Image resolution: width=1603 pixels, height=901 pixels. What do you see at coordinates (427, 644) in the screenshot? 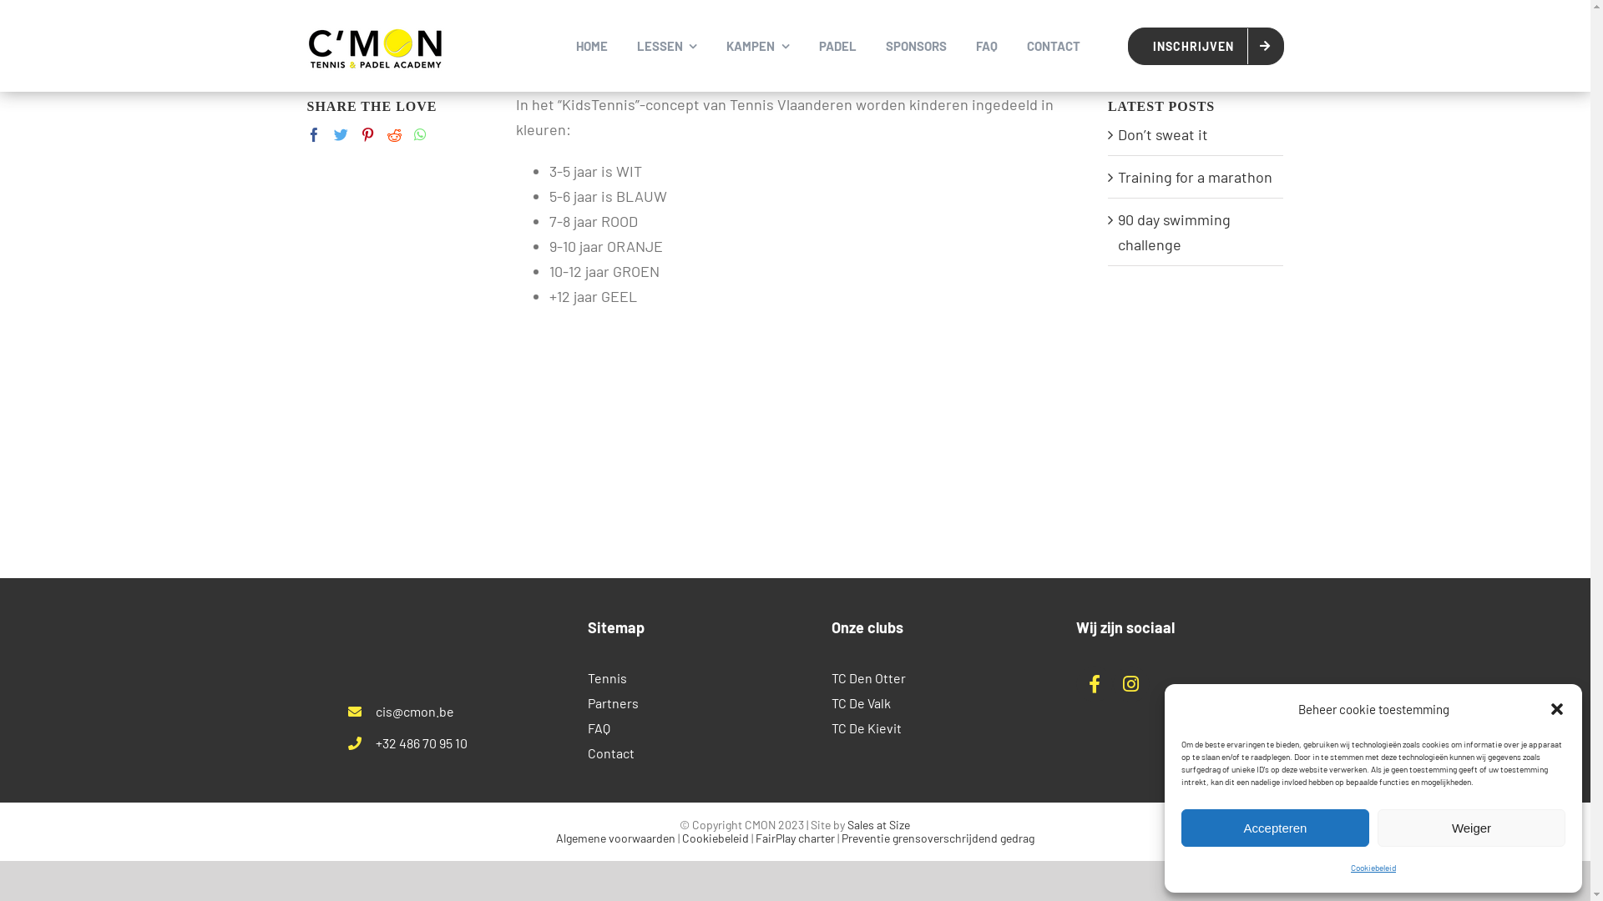
I see `logo-wit` at bounding box center [427, 644].